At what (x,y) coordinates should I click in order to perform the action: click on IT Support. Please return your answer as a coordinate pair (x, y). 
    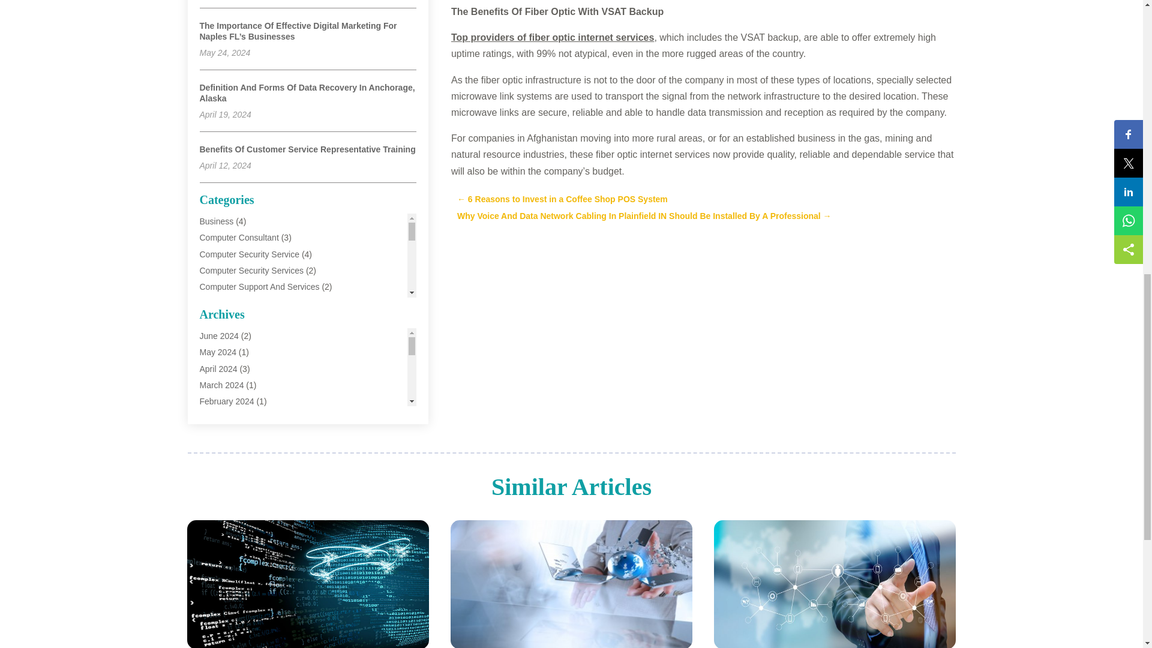
    Looking at the image, I should click on (218, 416).